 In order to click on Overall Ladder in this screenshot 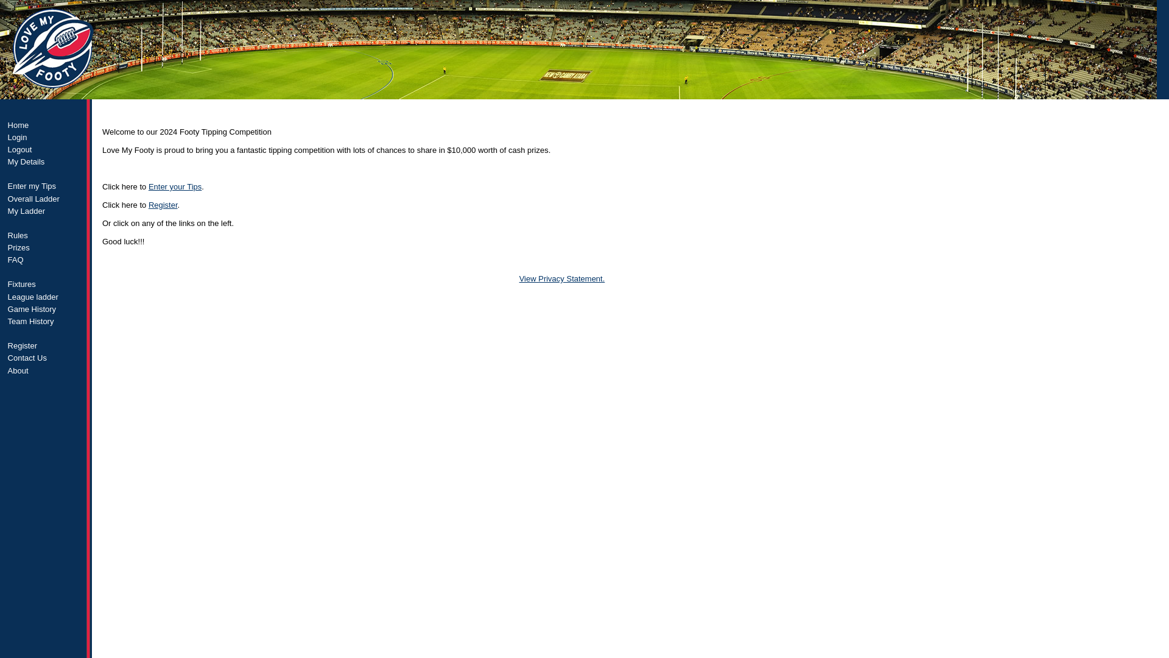, I will do `click(47, 199)`.